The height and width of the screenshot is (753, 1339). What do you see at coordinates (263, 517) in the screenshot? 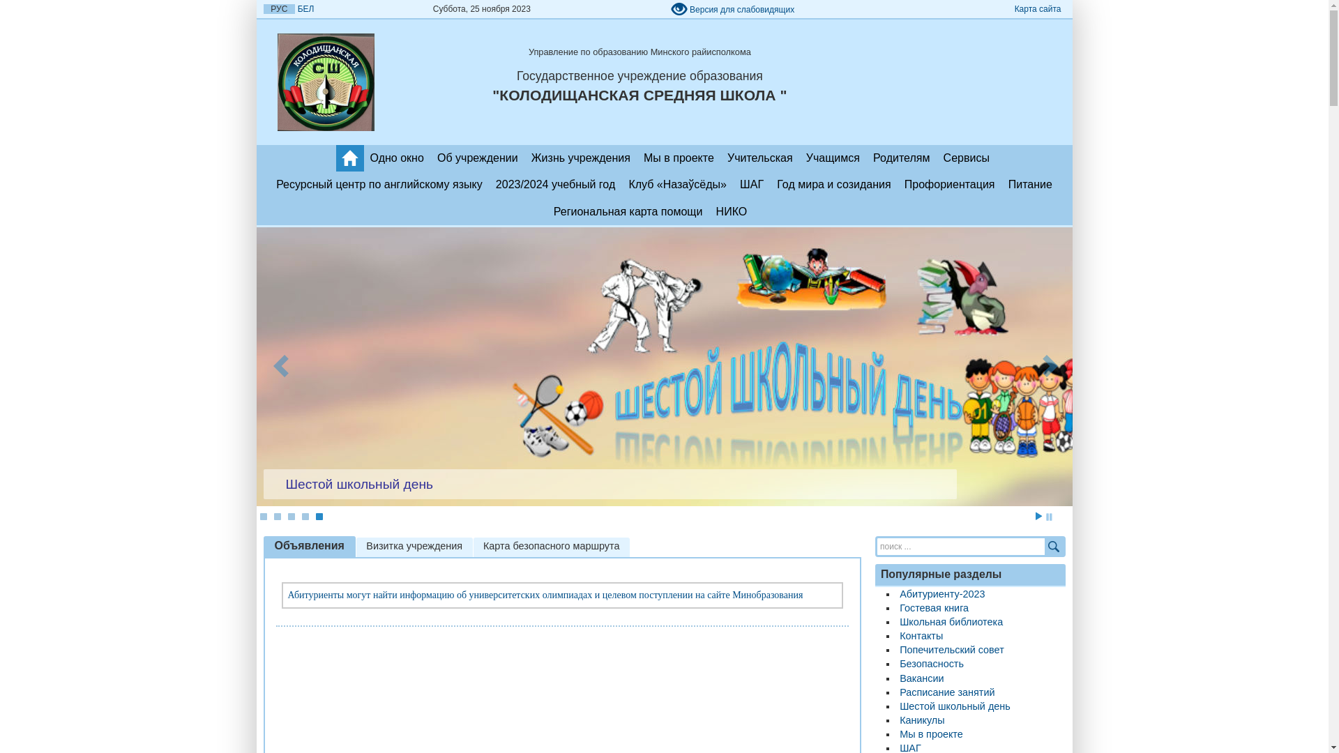
I see `1` at bounding box center [263, 517].